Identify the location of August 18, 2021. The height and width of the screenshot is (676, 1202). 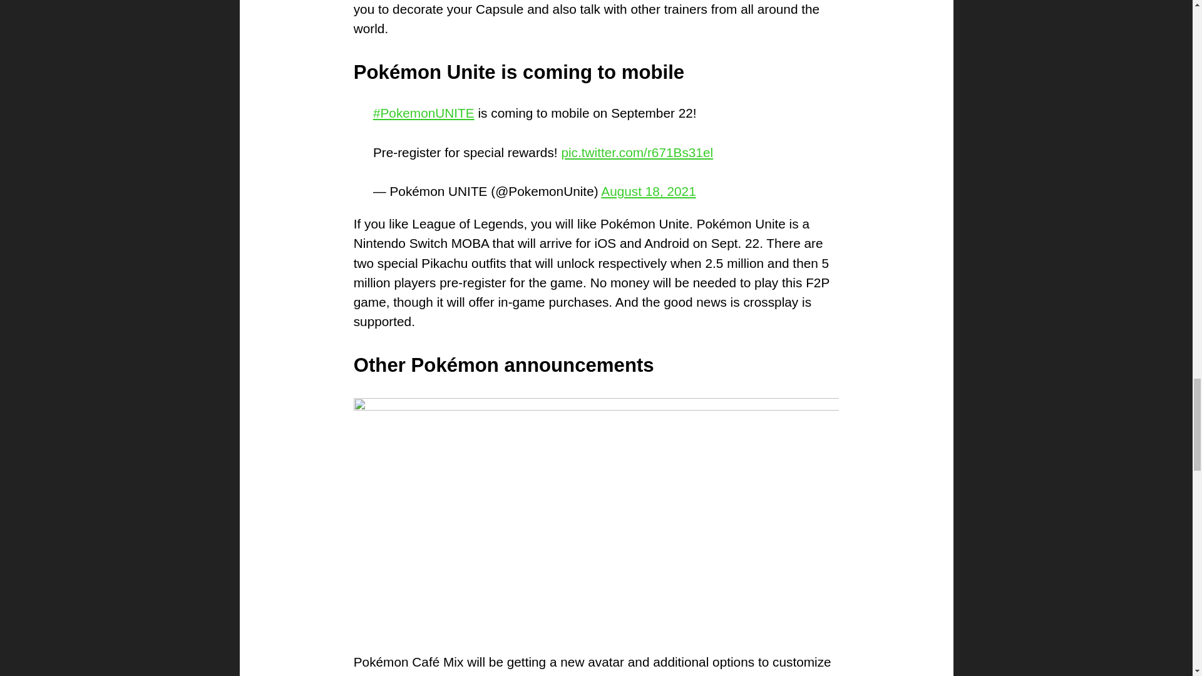
(649, 191).